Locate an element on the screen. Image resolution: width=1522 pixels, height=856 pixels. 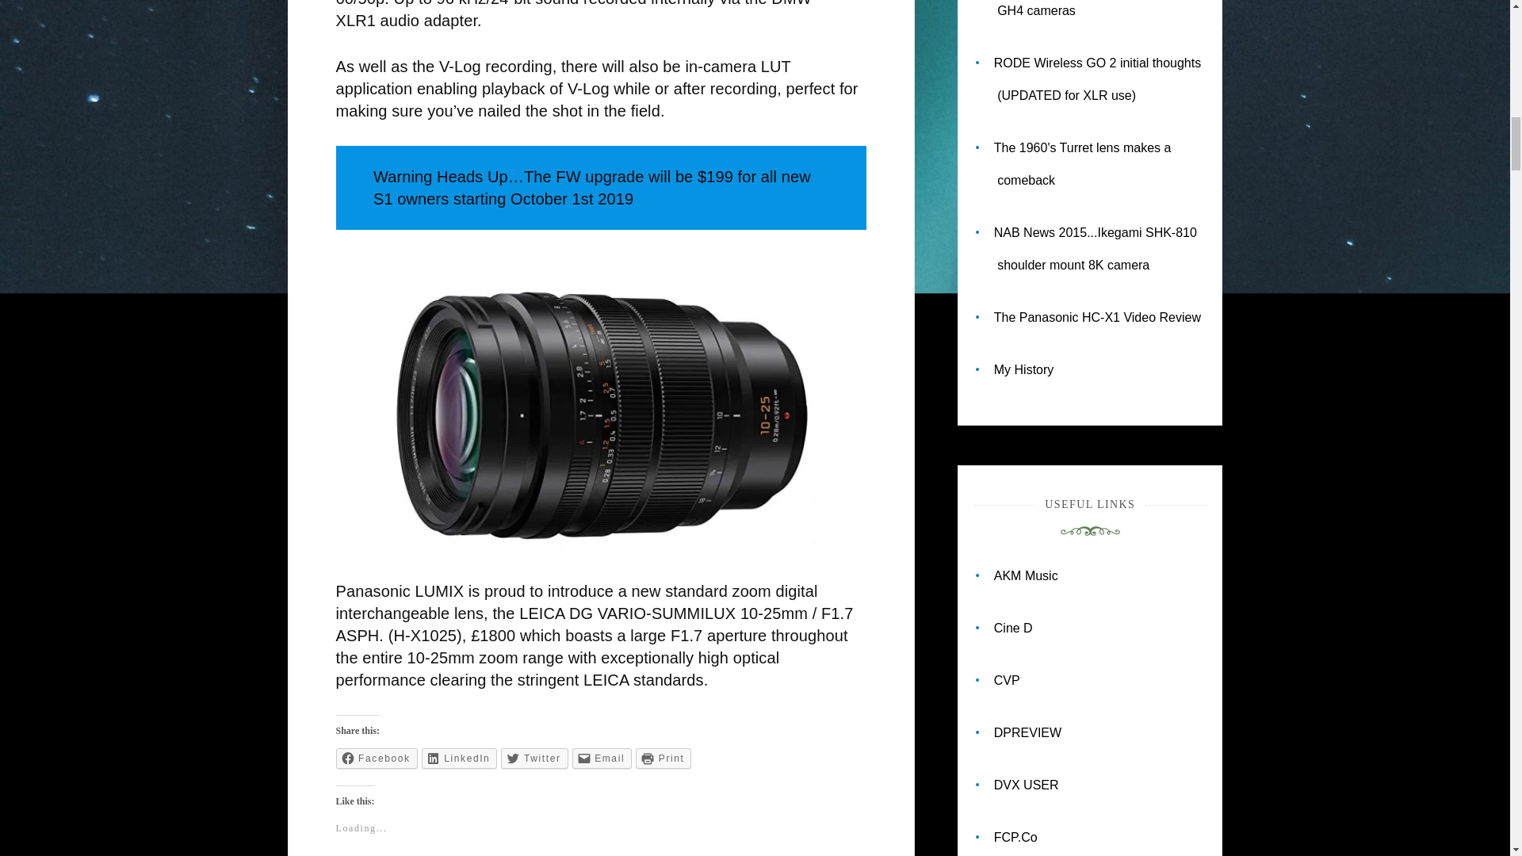
Online Community for Filmmaking is located at coordinates (1026, 785).